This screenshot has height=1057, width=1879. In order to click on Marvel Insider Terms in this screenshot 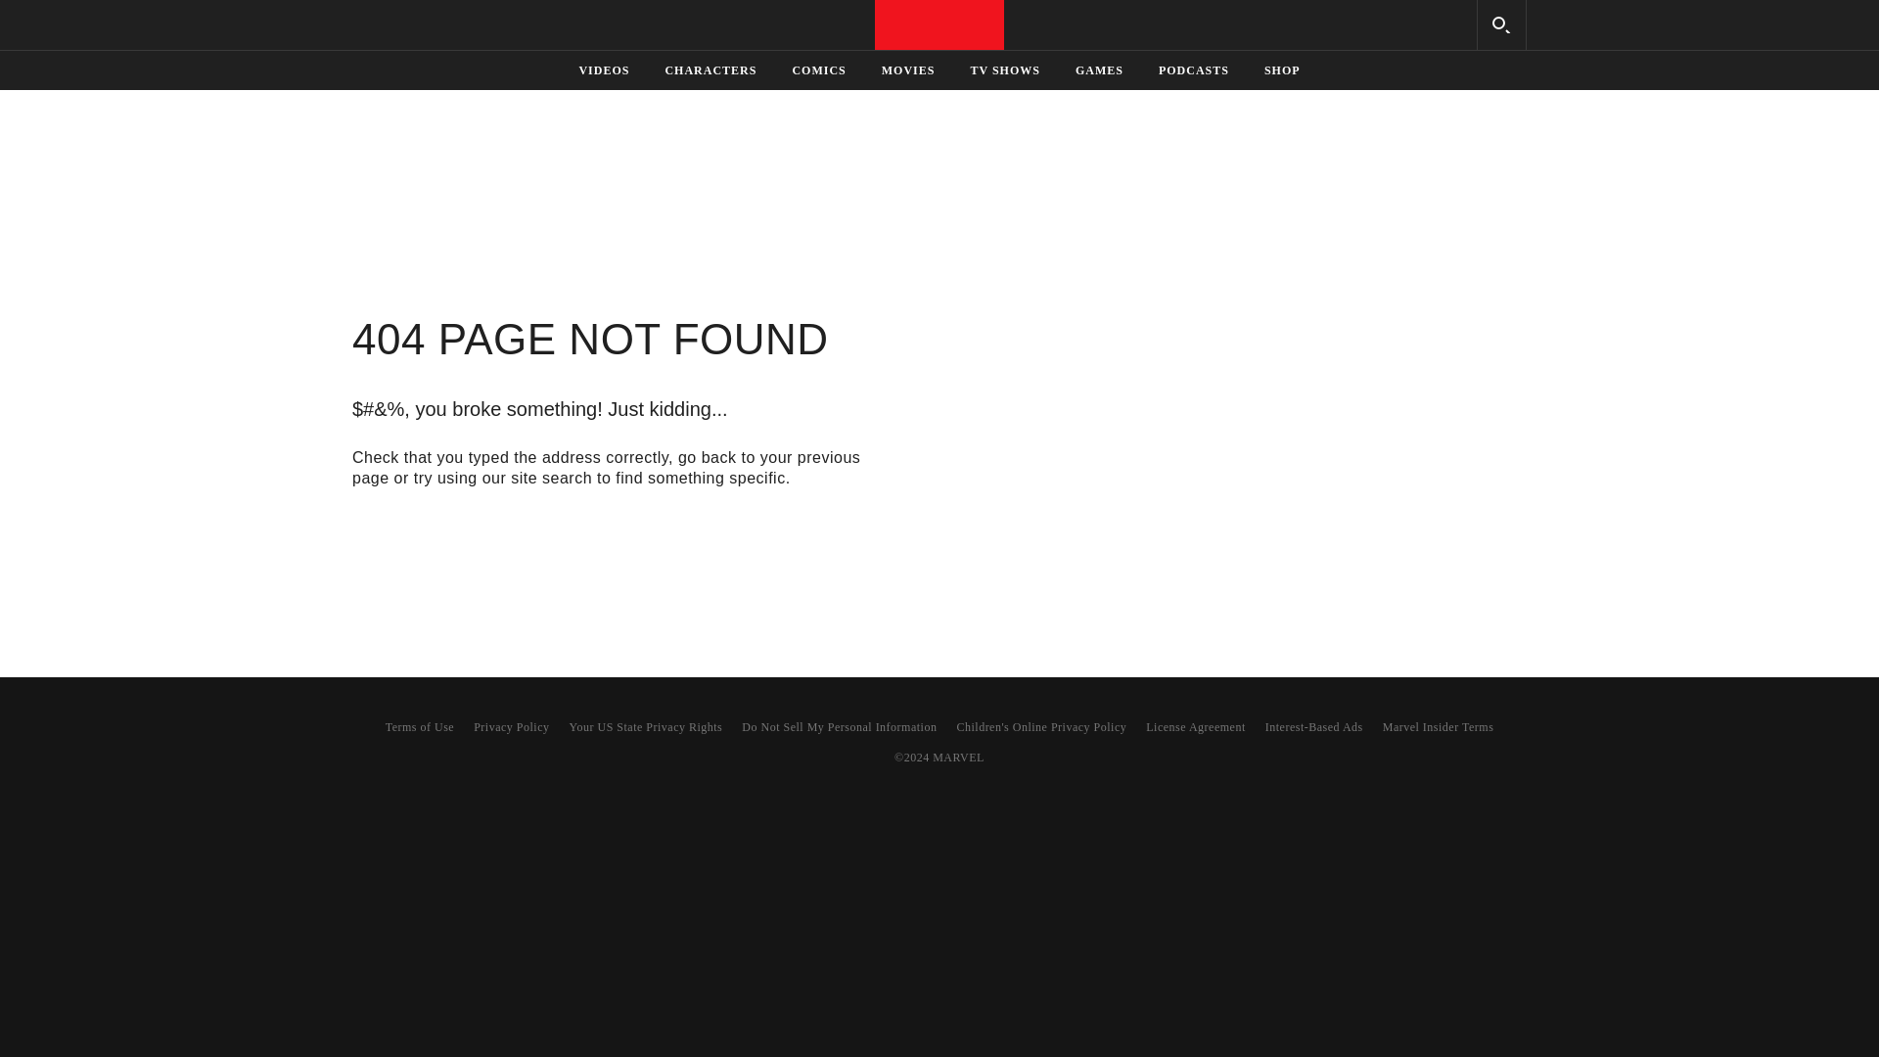, I will do `click(1439, 726)`.